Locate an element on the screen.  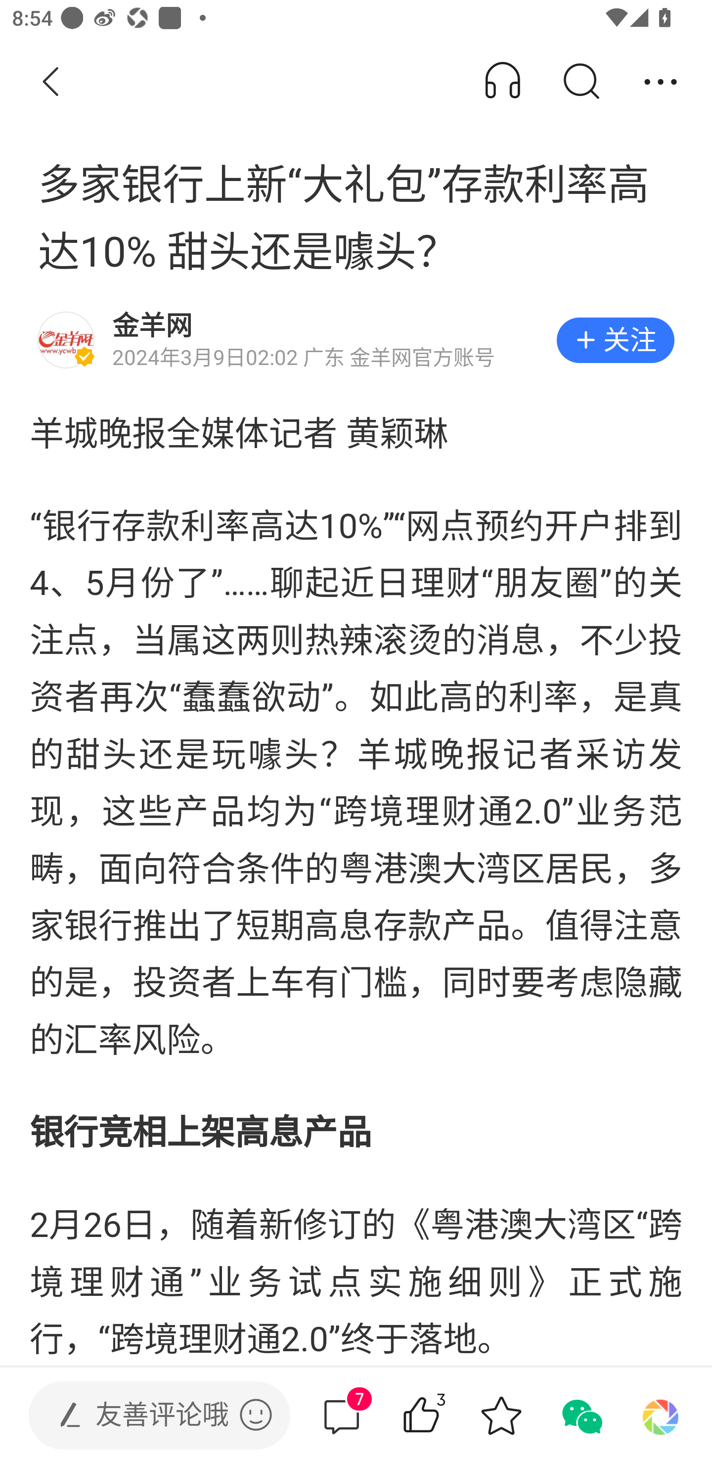
发表评论  友善评论哦 发表评论  is located at coordinates (145, 1416).